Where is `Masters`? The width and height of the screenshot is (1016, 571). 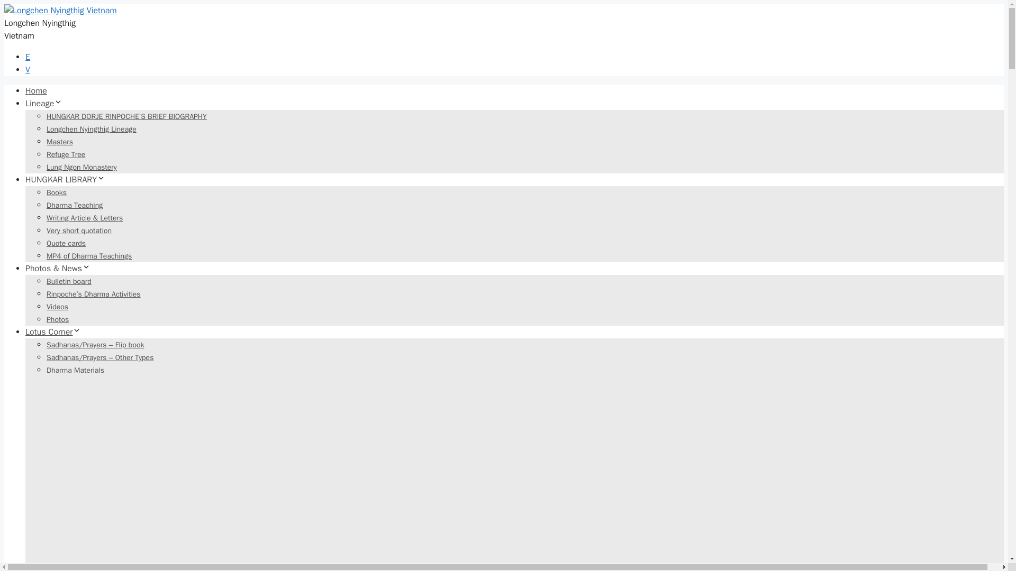 Masters is located at coordinates (60, 142).